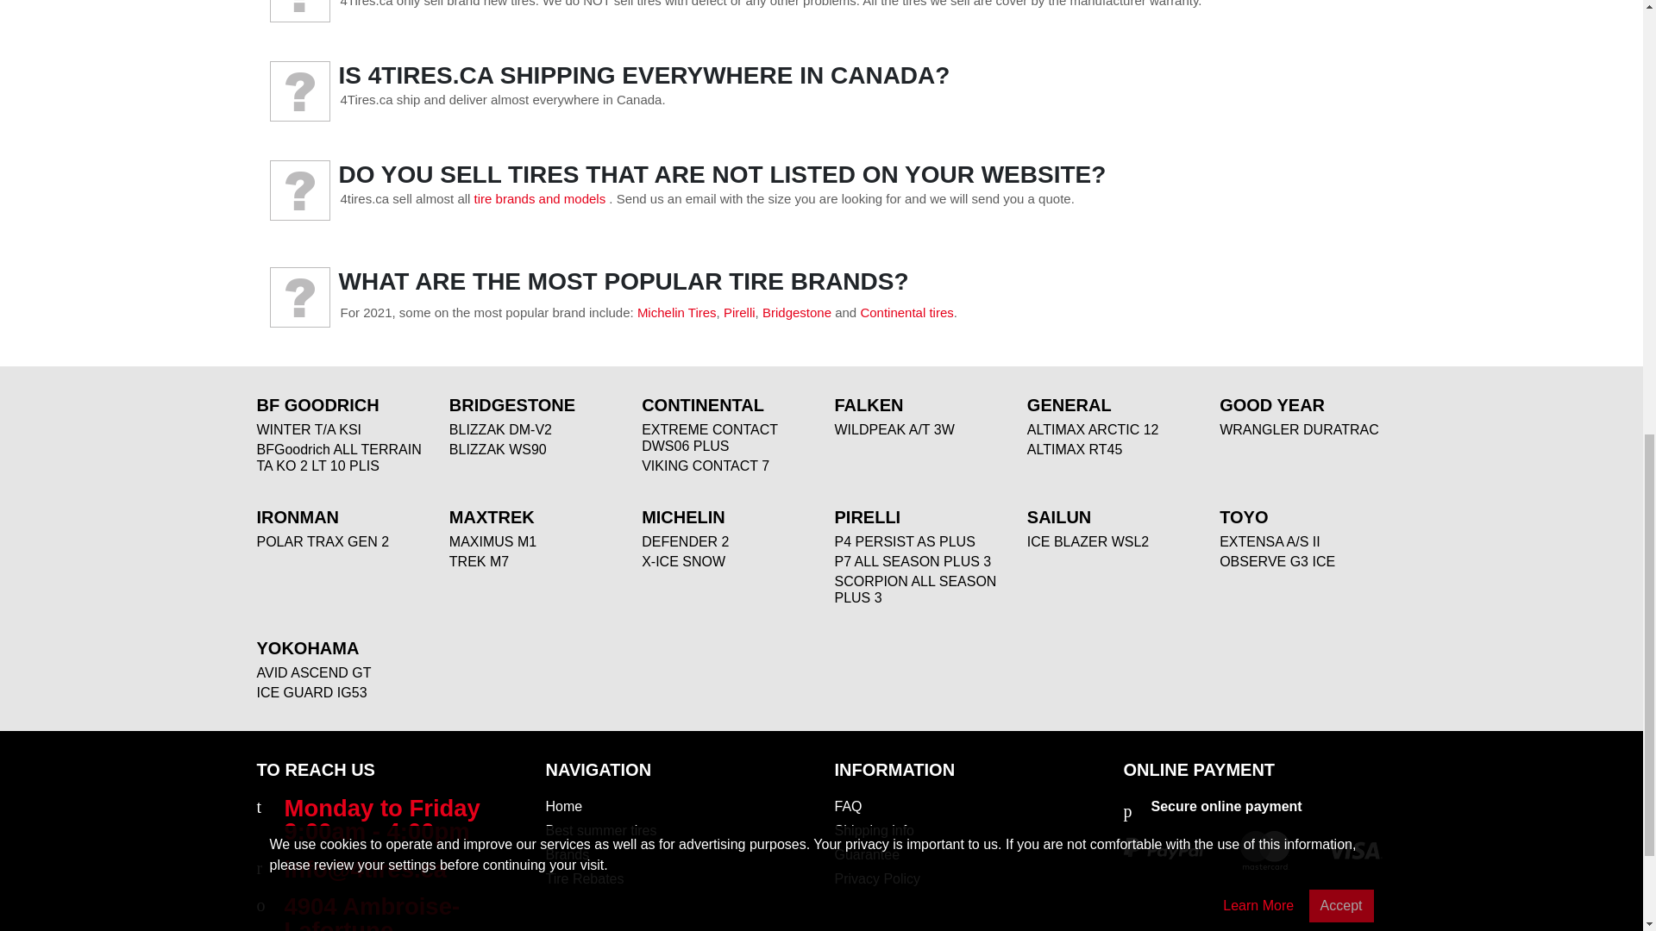  Describe the element at coordinates (710, 438) in the screenshot. I see `CONTINENTAL EXTREME CONTACT DWS06 PLUS` at that location.